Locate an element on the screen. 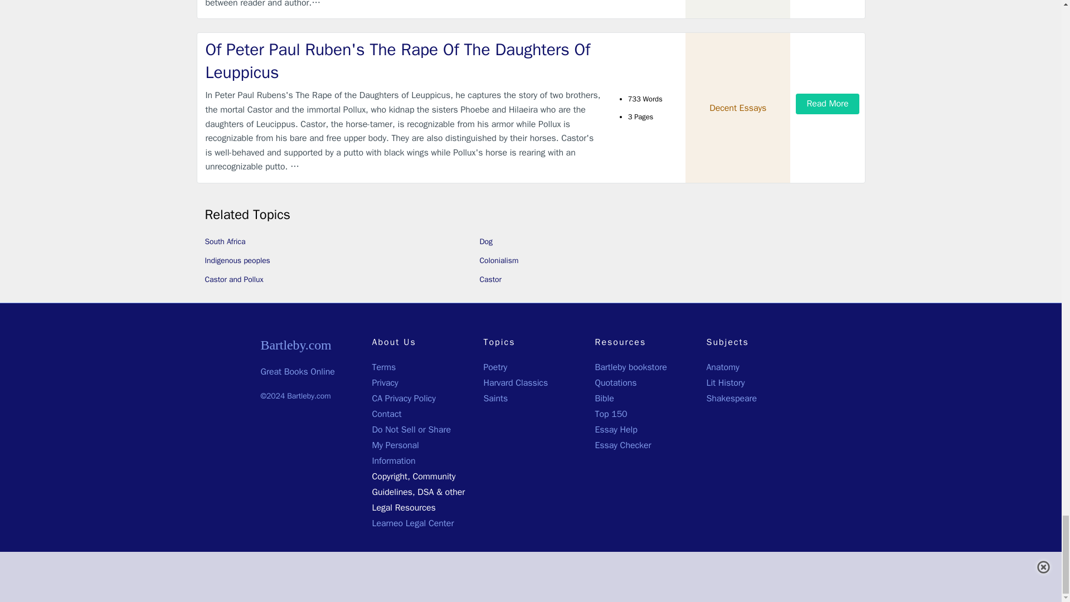 This screenshot has height=602, width=1070. Dog is located at coordinates (486, 241).